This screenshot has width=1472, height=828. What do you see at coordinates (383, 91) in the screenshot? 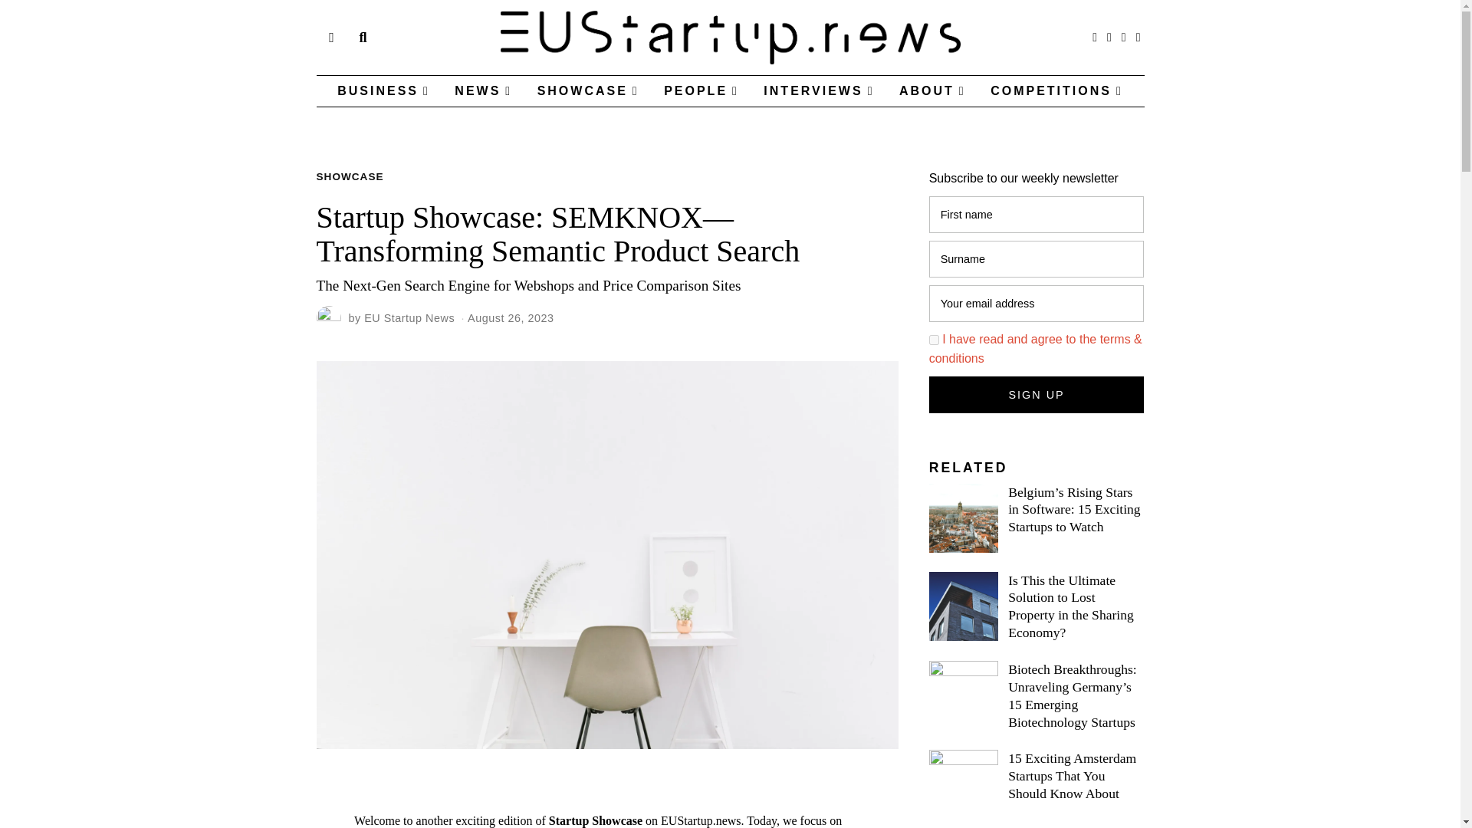
I see `BUSINESS` at bounding box center [383, 91].